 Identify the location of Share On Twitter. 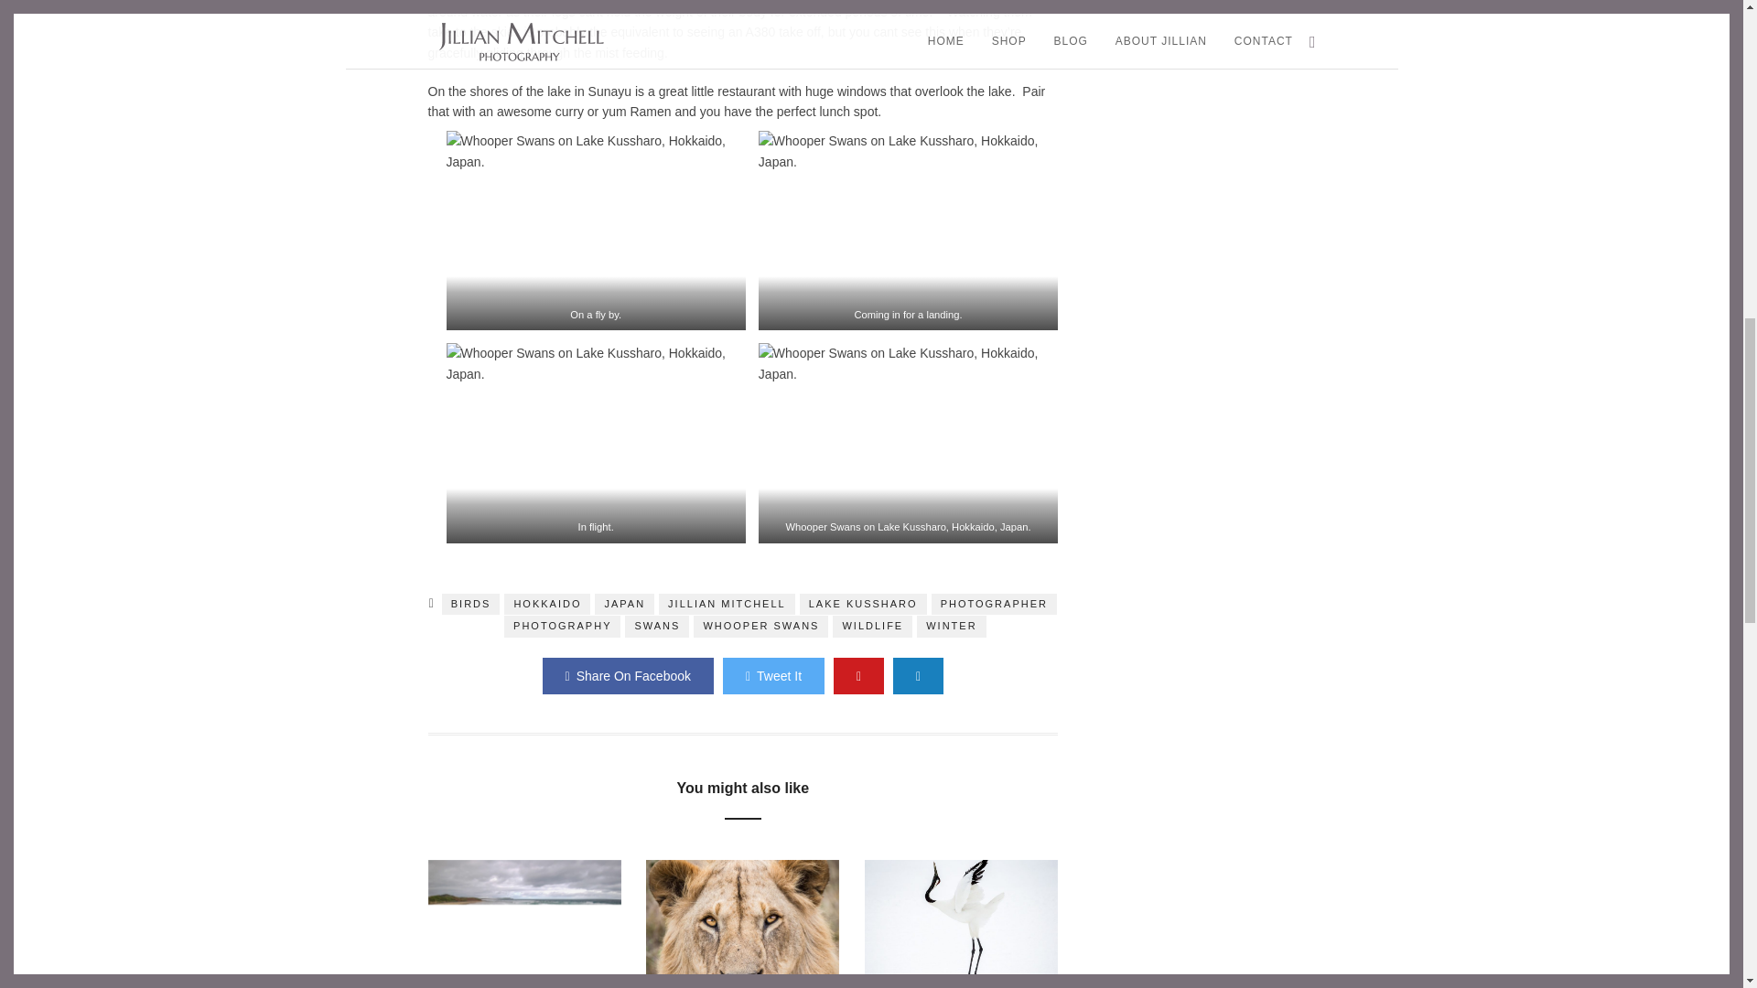
(772, 676).